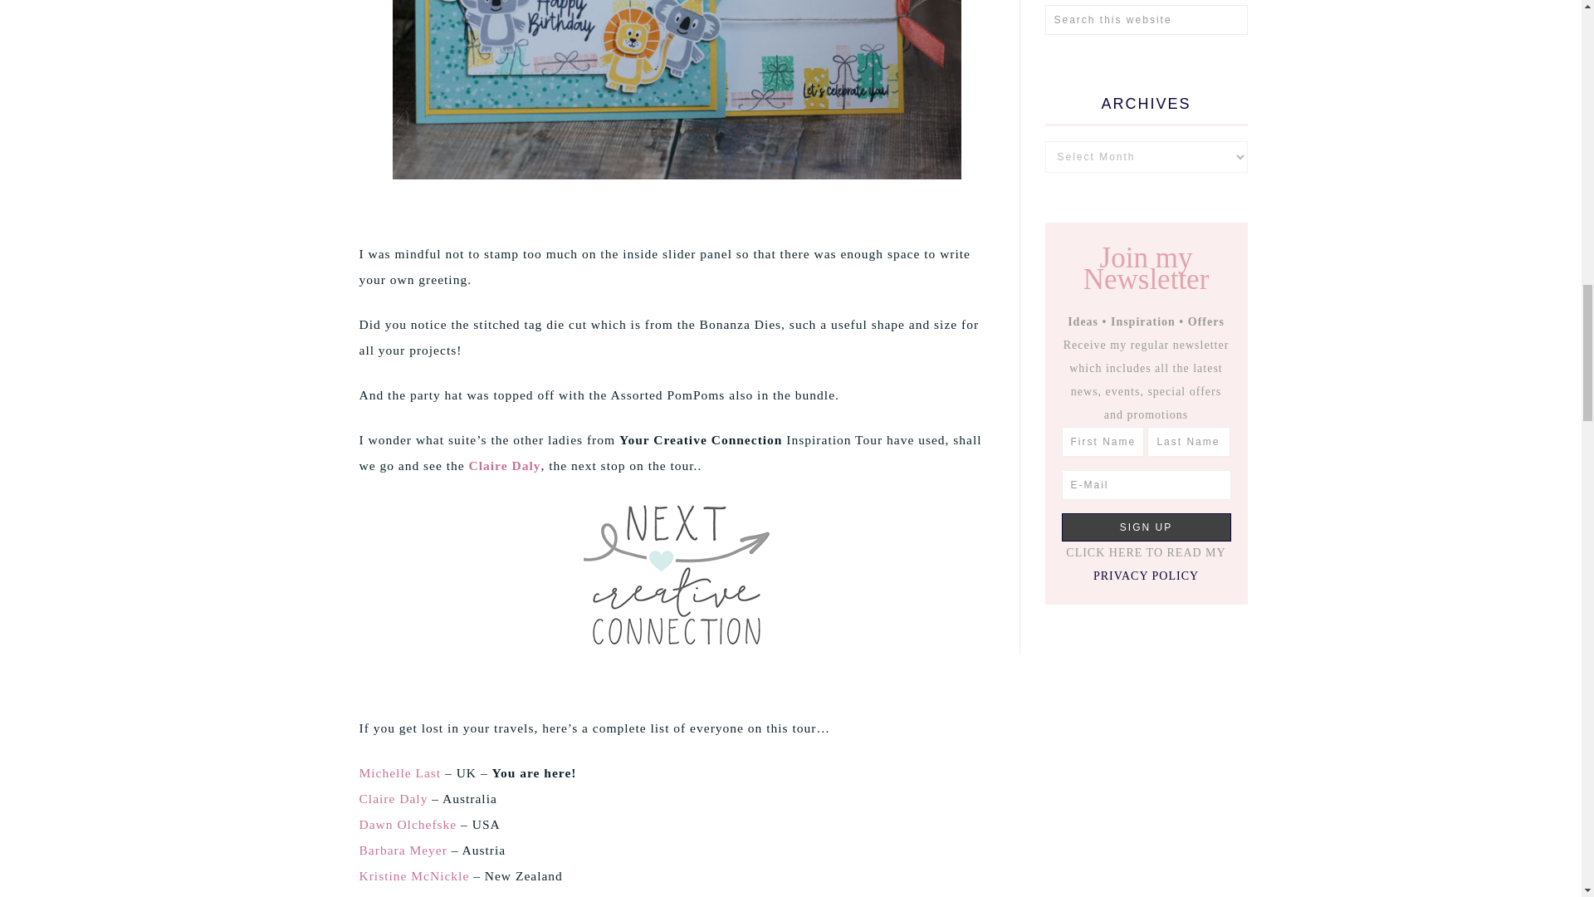 Image resolution: width=1594 pixels, height=897 pixels. Describe the element at coordinates (505, 465) in the screenshot. I see `Claire Daly` at that location.